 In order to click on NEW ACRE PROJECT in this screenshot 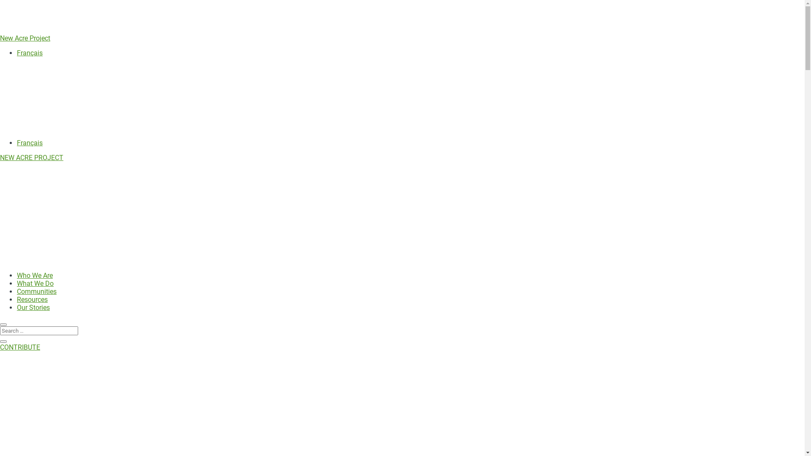, I will do `click(32, 158)`.